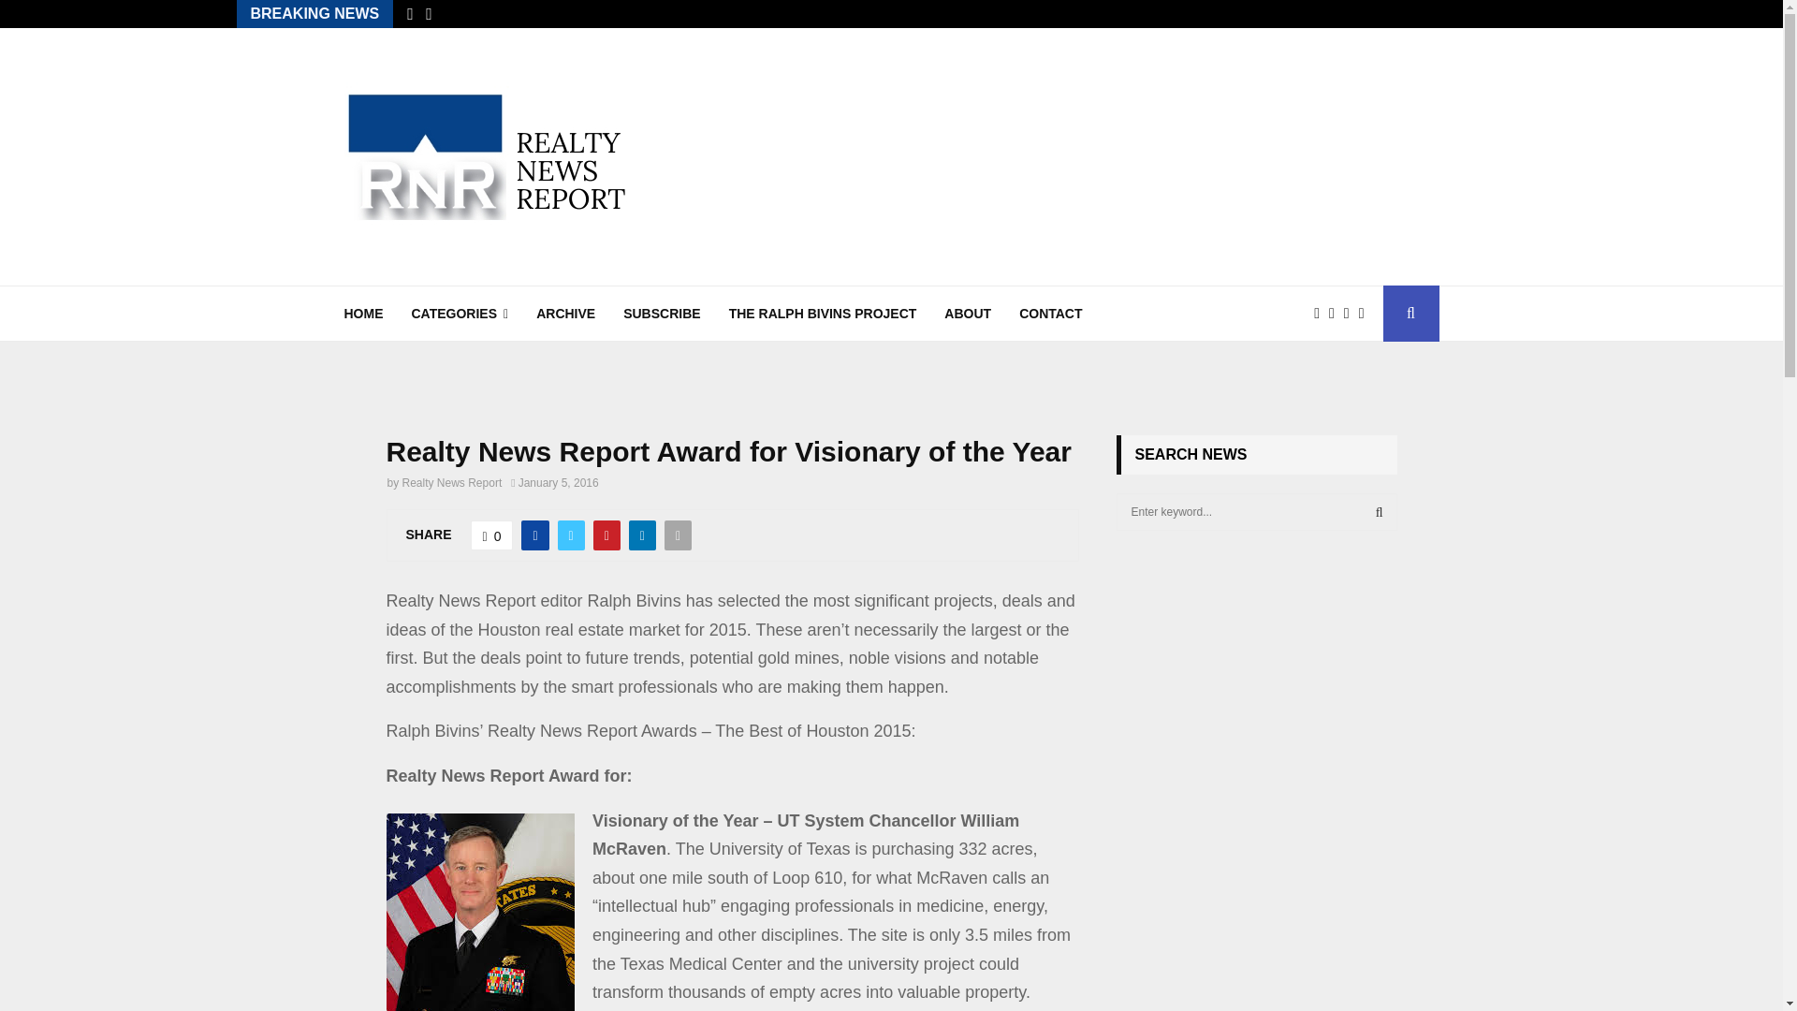 This screenshot has width=1797, height=1011. What do you see at coordinates (460, 313) in the screenshot?
I see `CATEGORIES` at bounding box center [460, 313].